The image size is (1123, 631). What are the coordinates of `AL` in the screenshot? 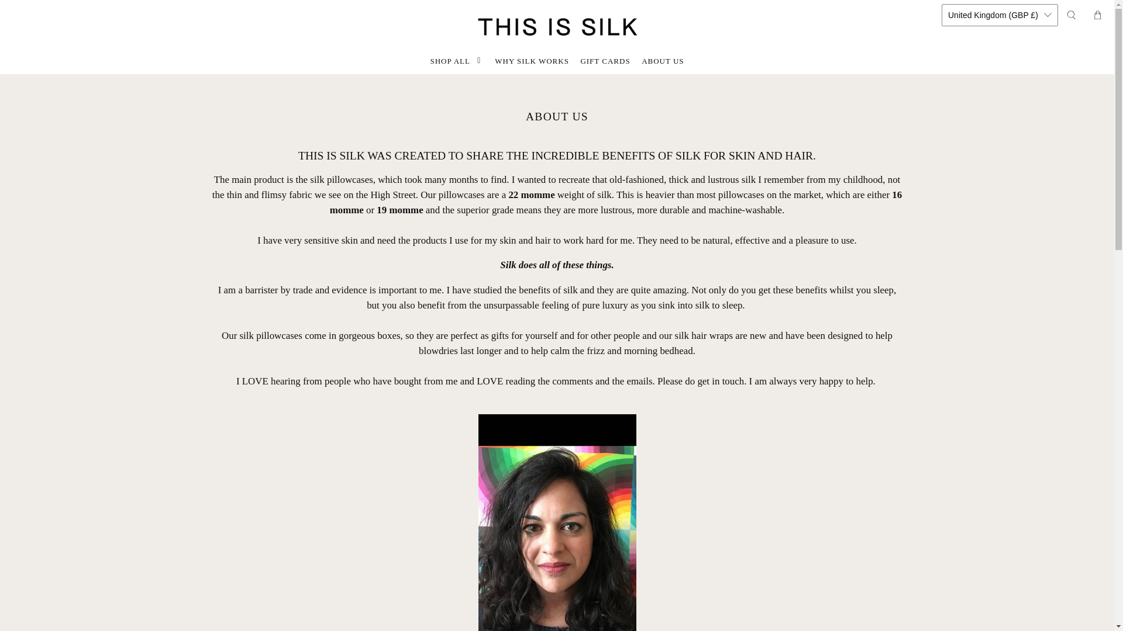 It's located at (995, 82).